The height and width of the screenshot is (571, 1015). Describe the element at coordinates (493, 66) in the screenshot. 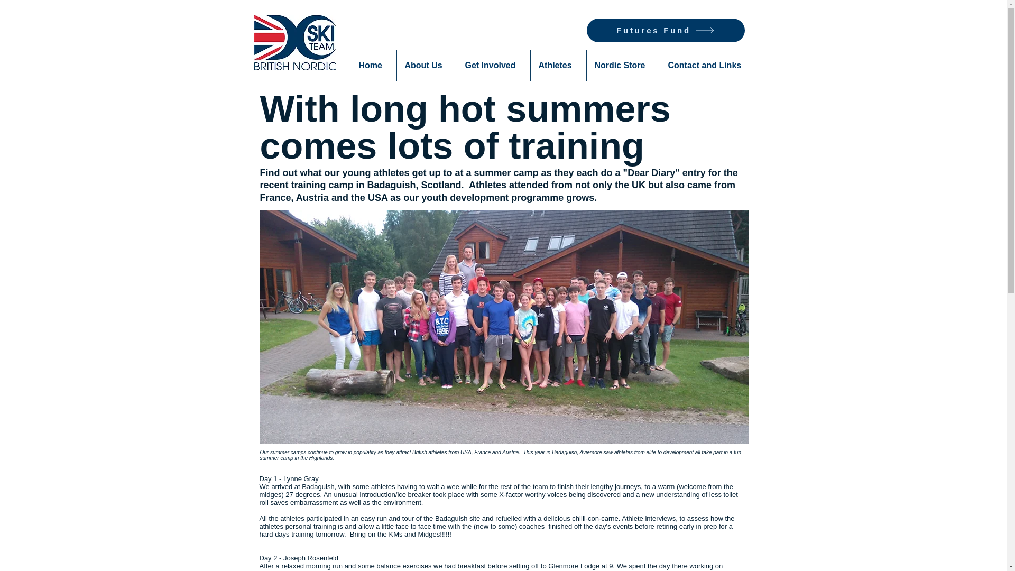

I see `Get Involved` at that location.